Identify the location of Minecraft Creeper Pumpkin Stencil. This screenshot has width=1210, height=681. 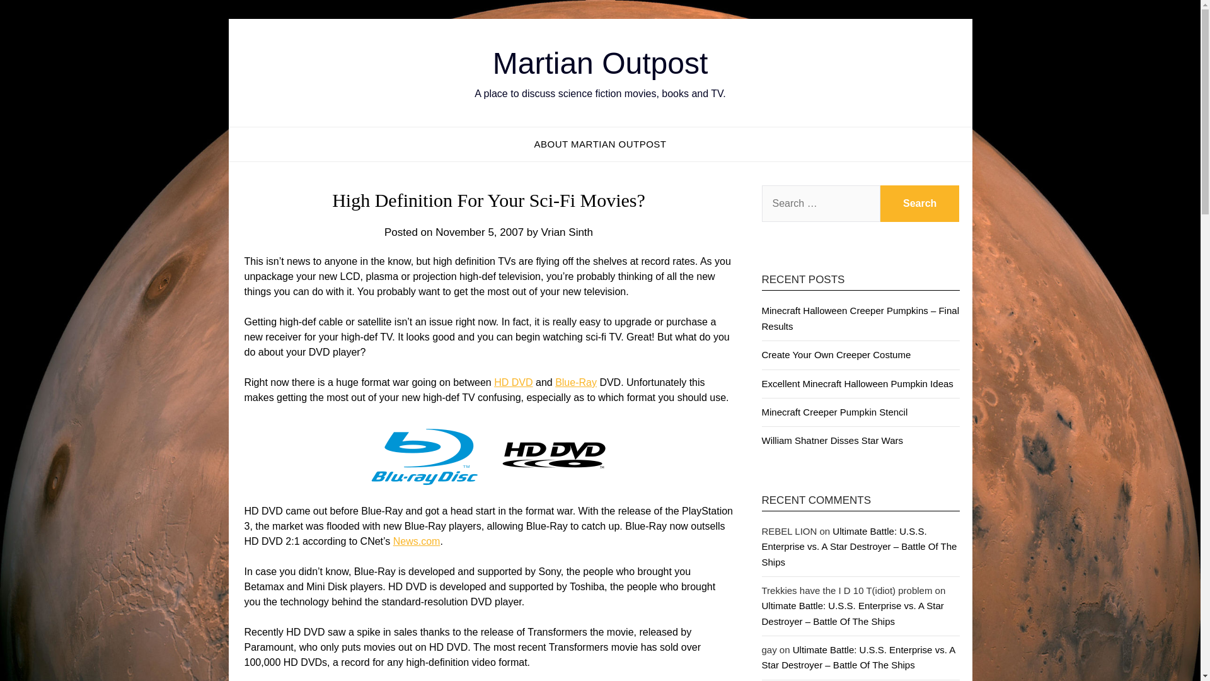
(834, 412).